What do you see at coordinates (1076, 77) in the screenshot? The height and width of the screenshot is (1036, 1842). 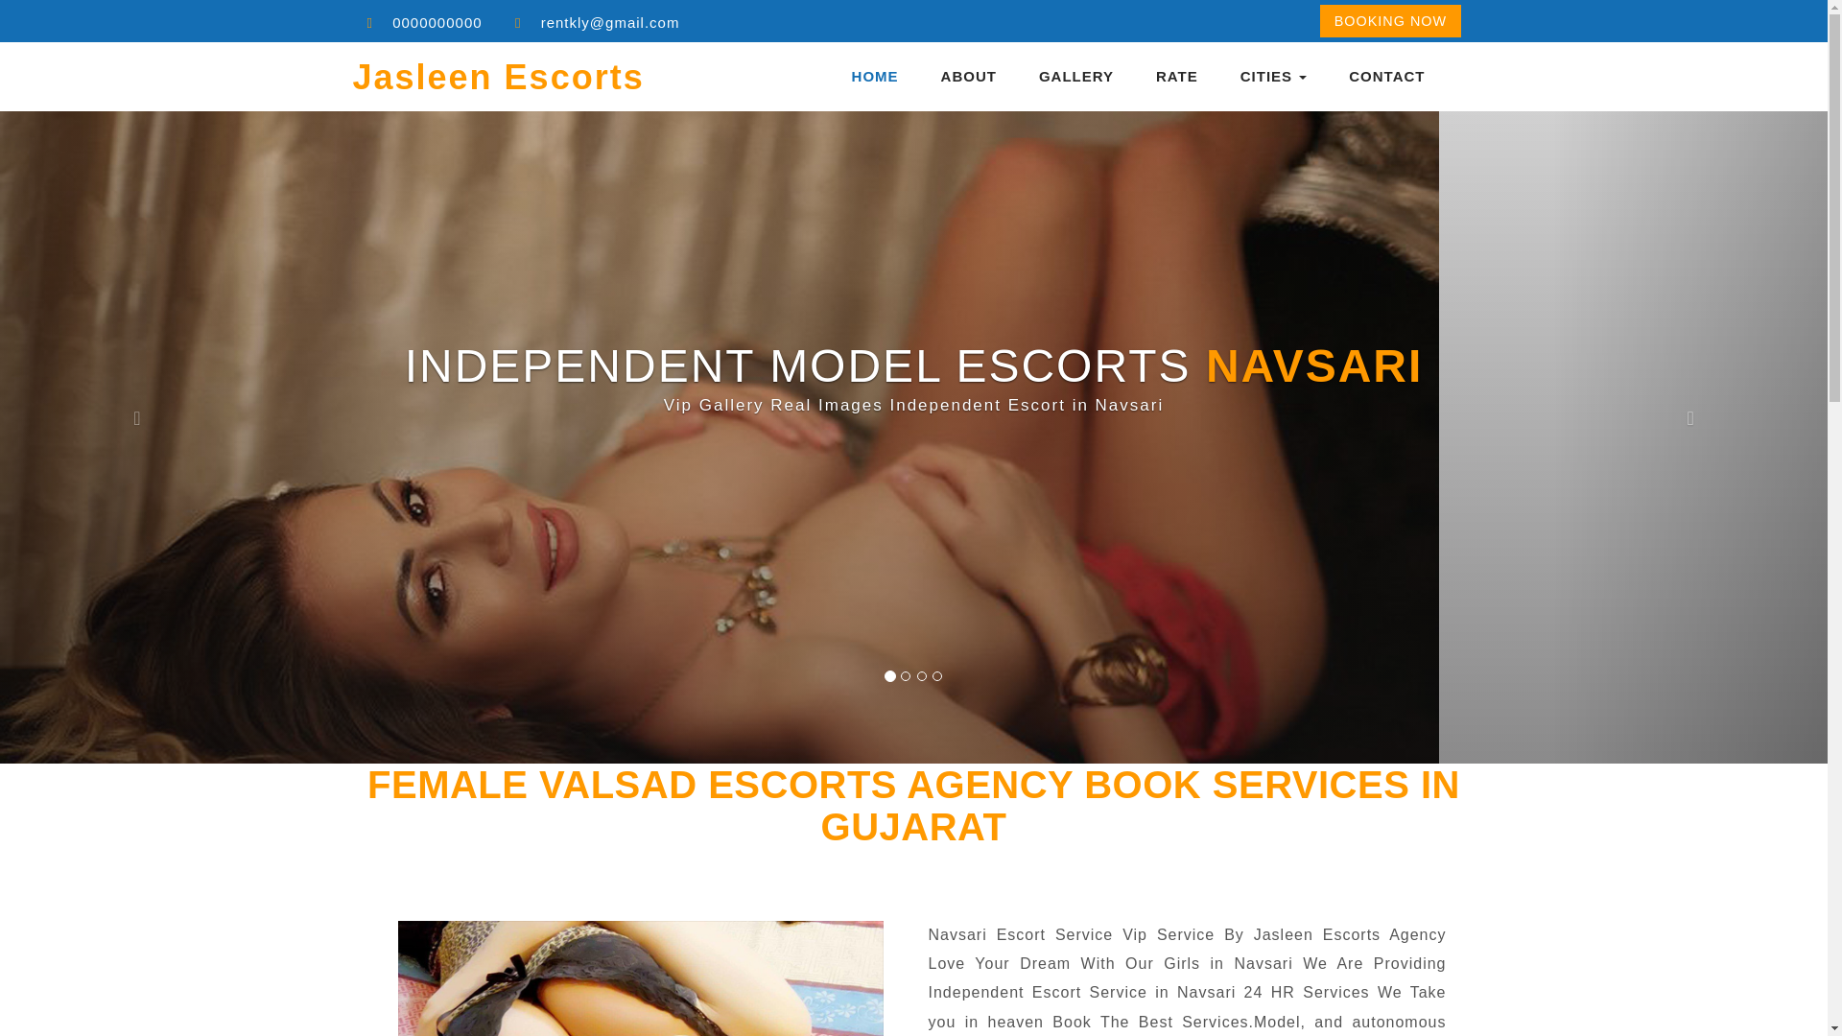 I see `GALLERY` at bounding box center [1076, 77].